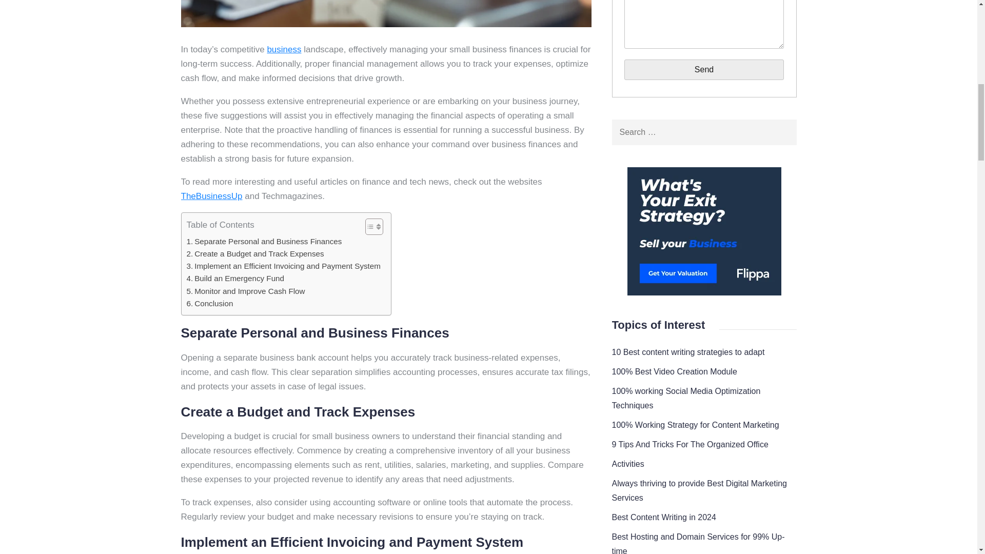 The width and height of the screenshot is (985, 554). I want to click on Search, so click(783, 132).